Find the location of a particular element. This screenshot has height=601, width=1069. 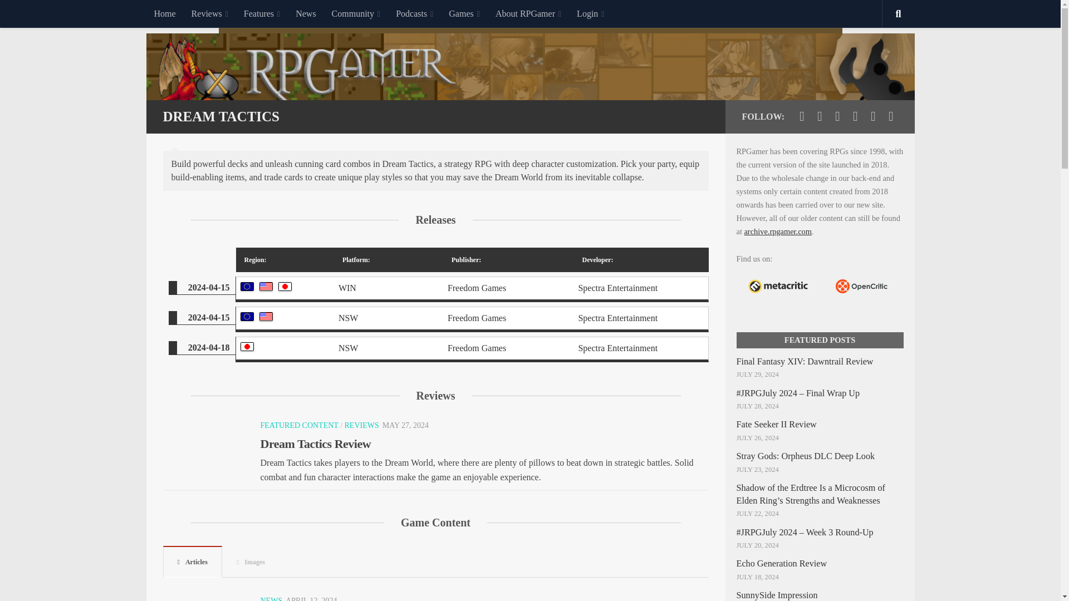

Follow us on Discord is located at coordinates (873, 116).